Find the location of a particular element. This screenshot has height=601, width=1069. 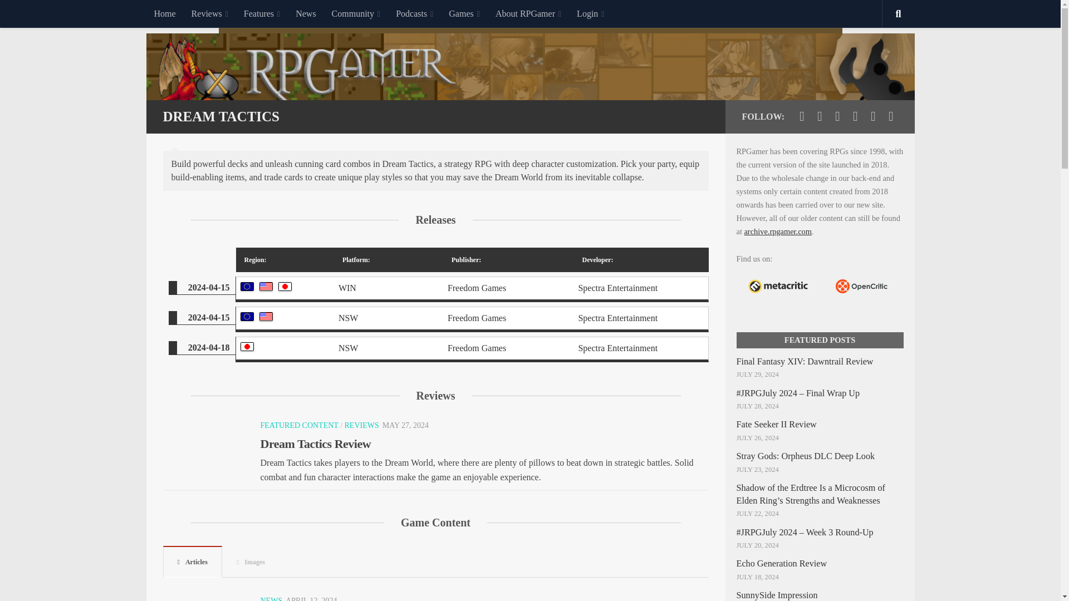

Follow us on Discord is located at coordinates (873, 116).